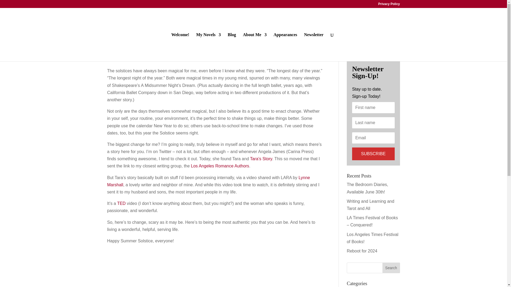 The image size is (511, 287). Describe the element at coordinates (140, 58) in the screenshot. I see `Life` at that location.